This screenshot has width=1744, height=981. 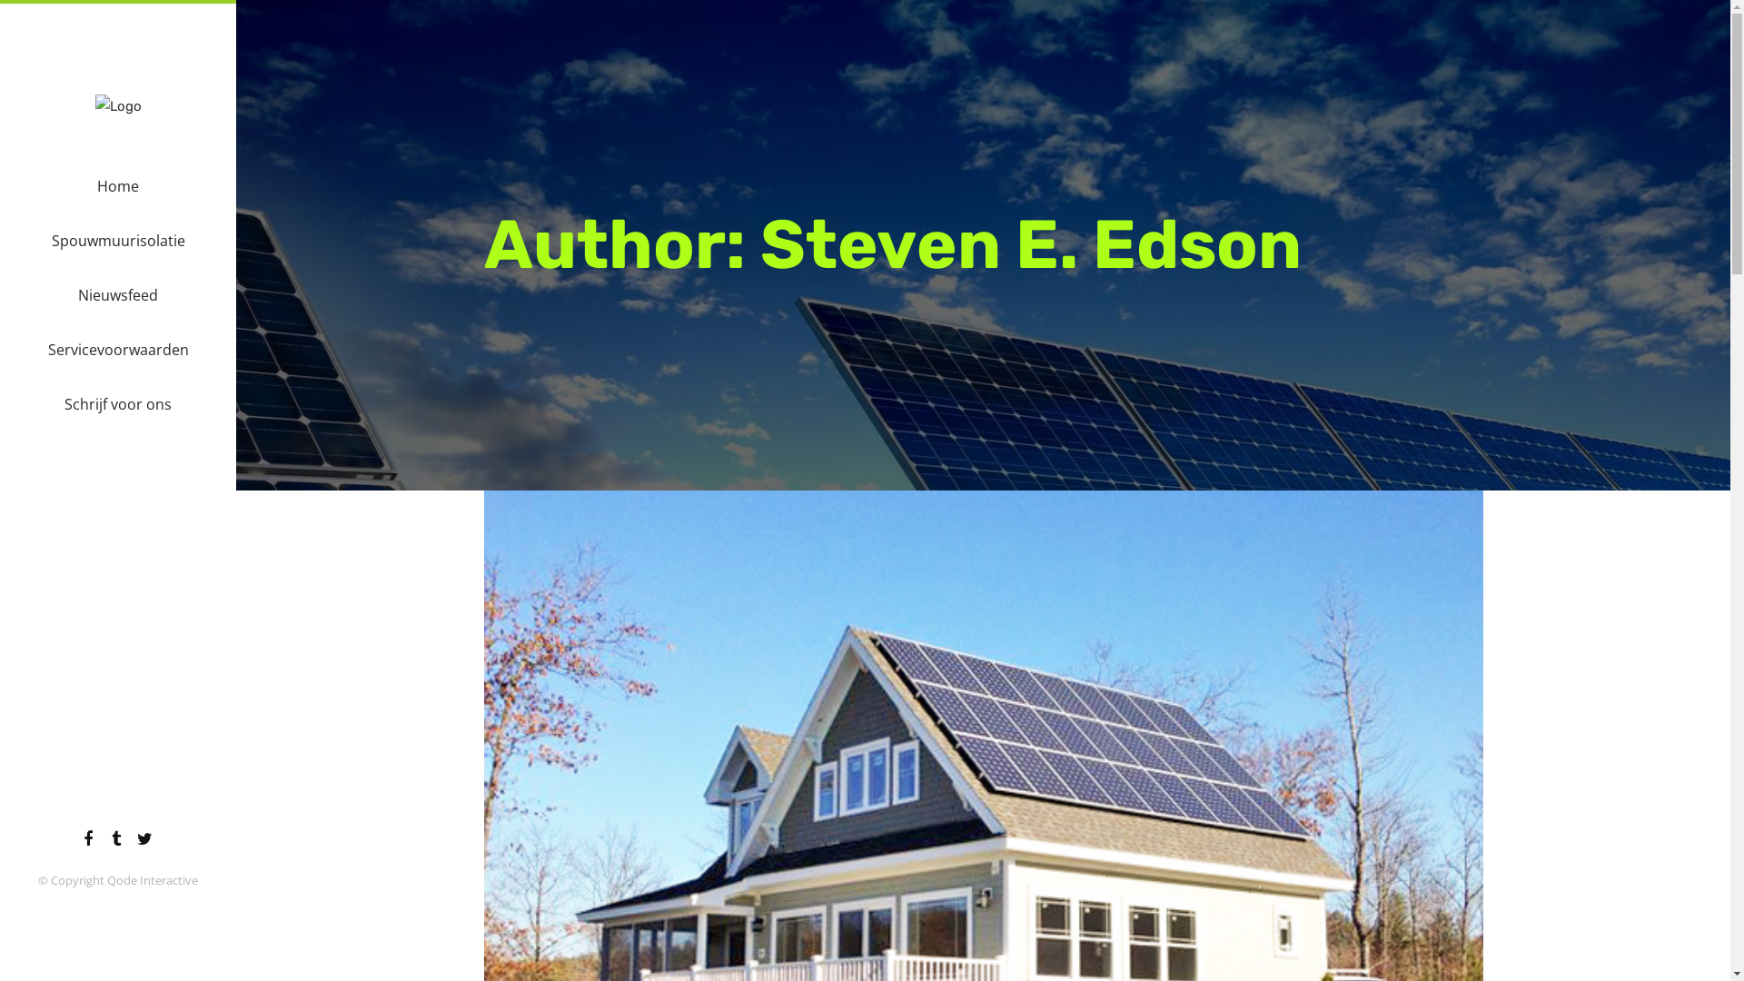 I want to click on Spouwmuurisolatie, so click(x=118, y=241).